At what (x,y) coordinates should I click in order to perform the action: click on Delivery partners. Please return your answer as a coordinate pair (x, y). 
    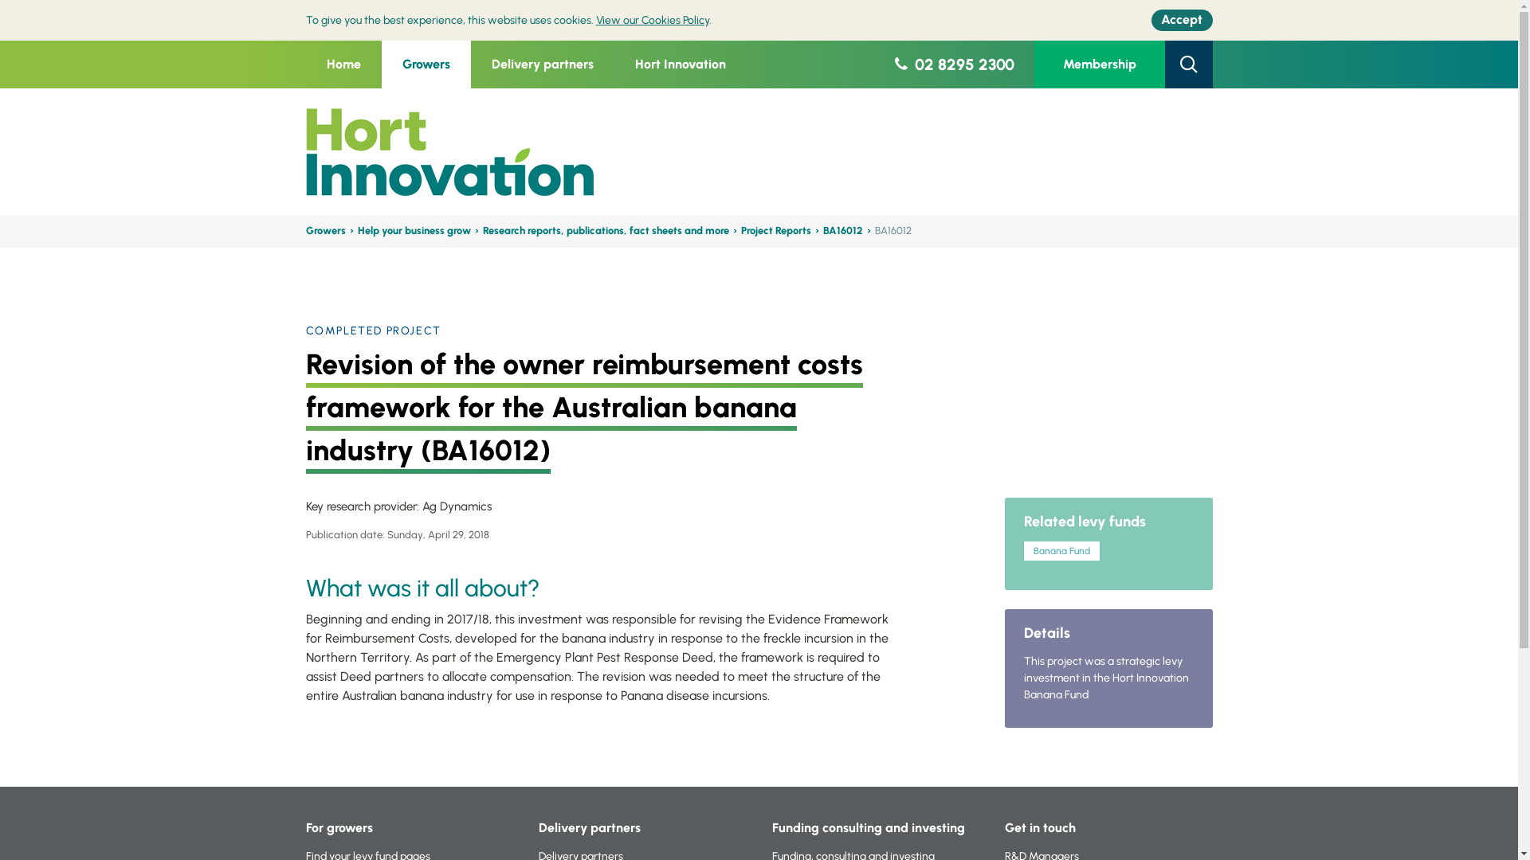
    Looking at the image, I should click on (542, 64).